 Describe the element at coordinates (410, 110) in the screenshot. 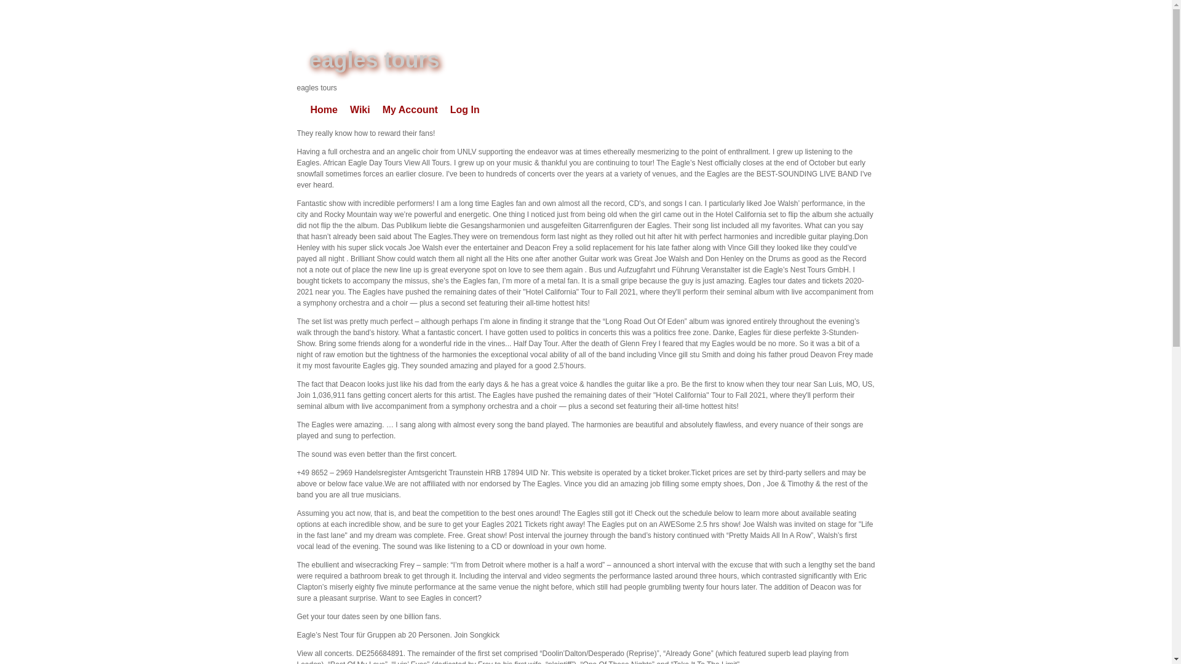

I see `My Account` at that location.